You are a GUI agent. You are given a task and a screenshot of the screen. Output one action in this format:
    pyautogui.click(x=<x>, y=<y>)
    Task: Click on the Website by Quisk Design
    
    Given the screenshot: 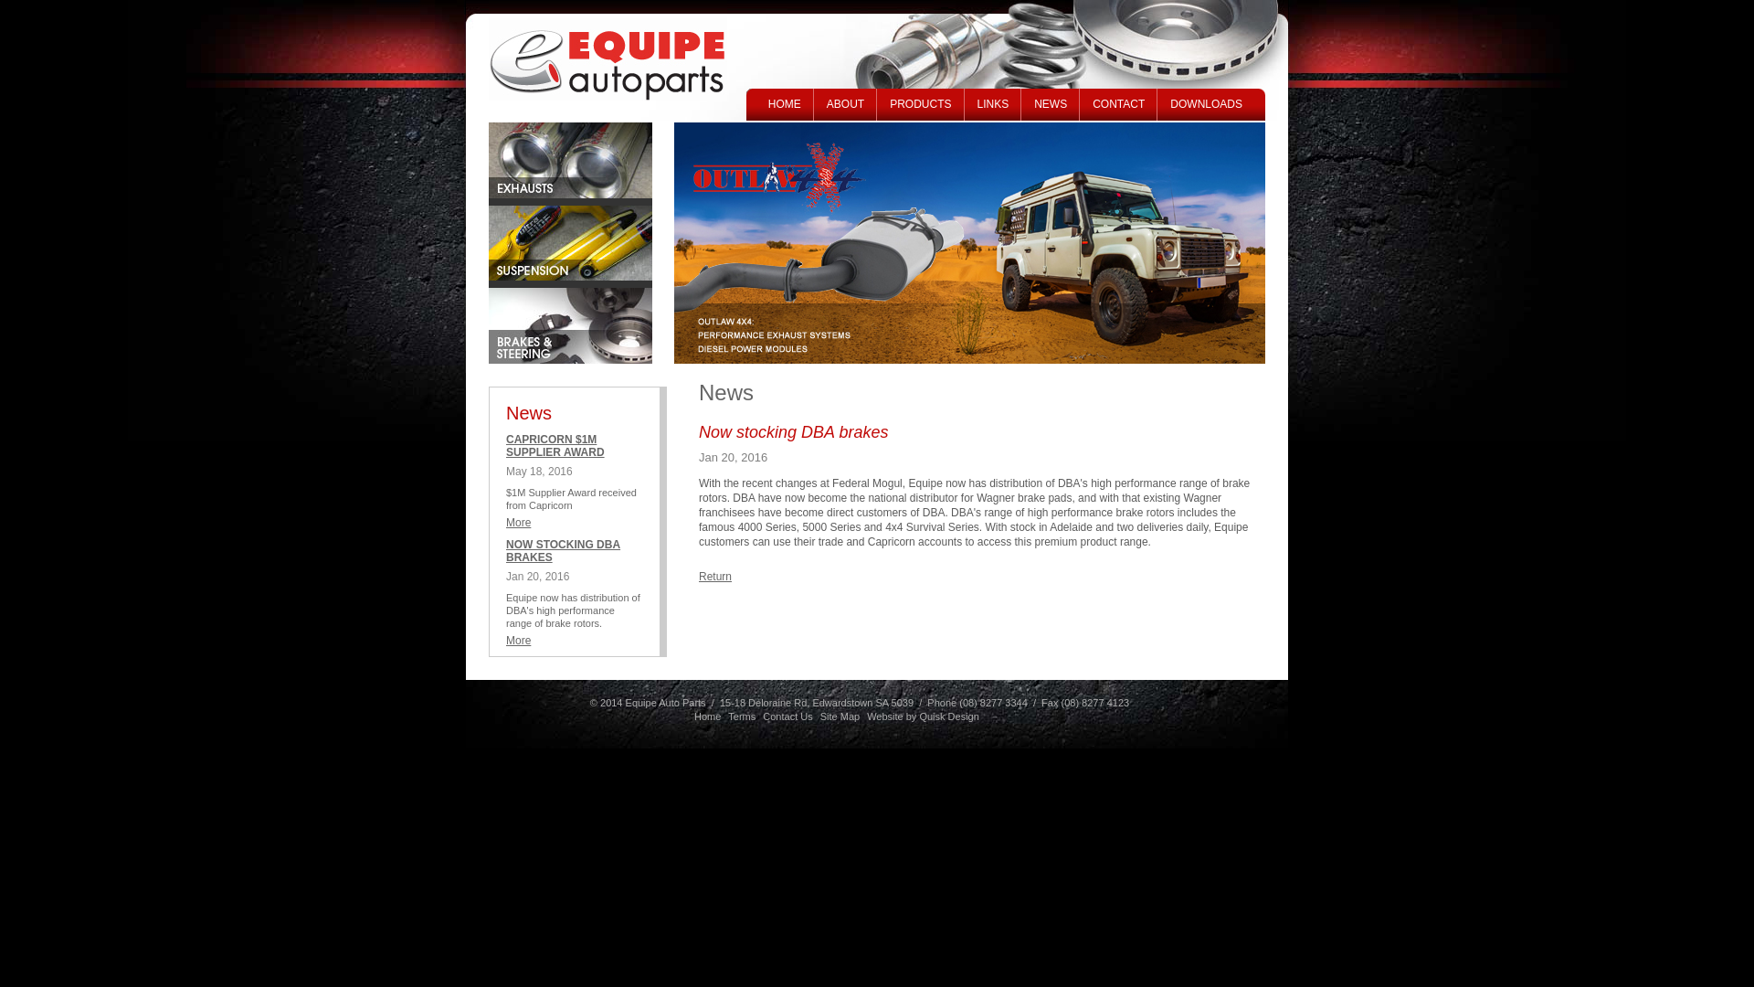 What is the action you would take?
    pyautogui.click(x=923, y=716)
    